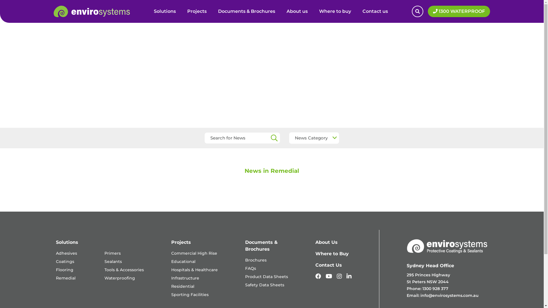 This screenshot has height=308, width=548. I want to click on Solutions, so click(165, 11).